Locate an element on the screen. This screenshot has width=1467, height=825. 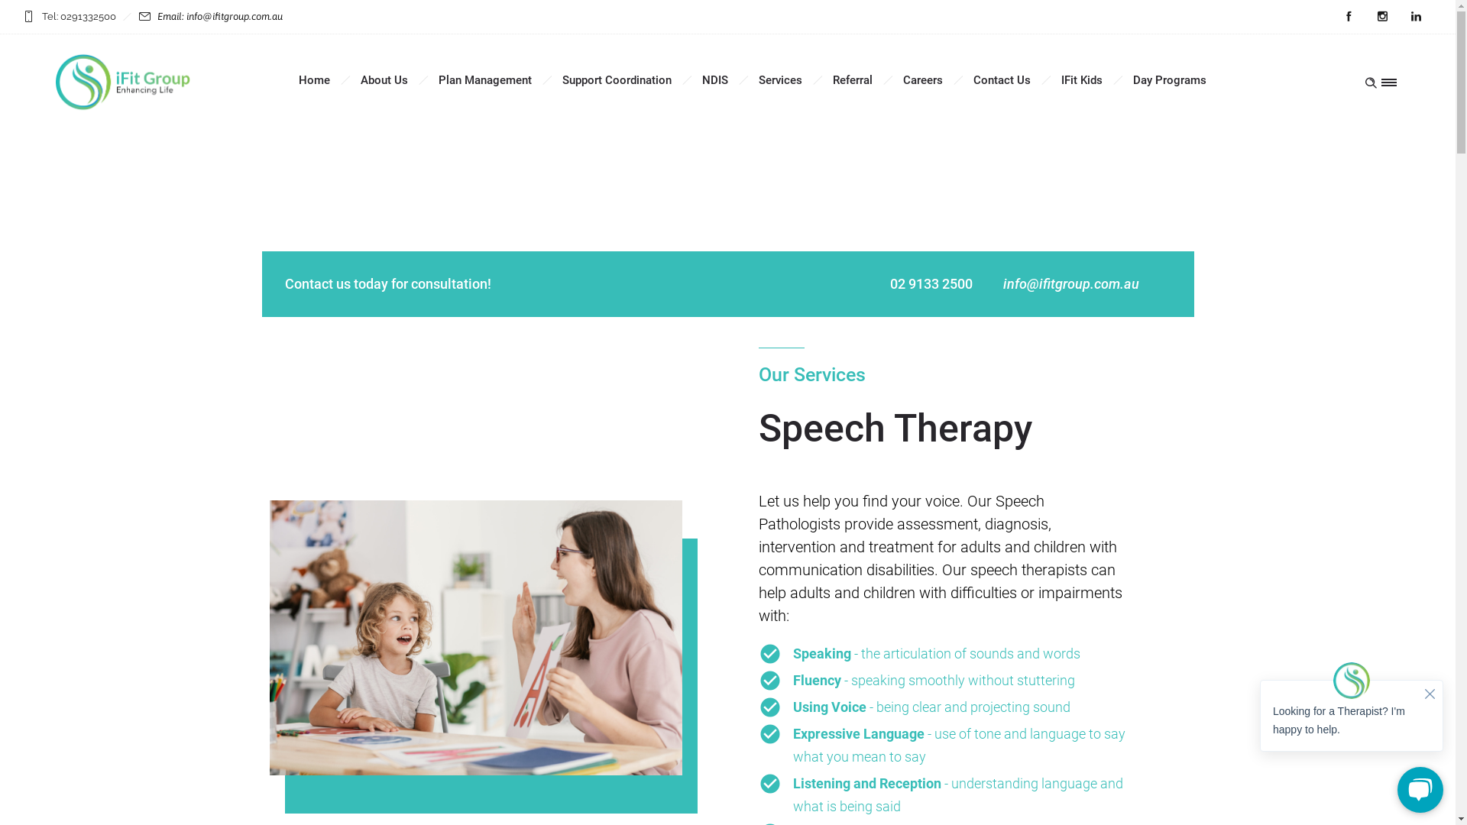
Referral is located at coordinates (853, 80).